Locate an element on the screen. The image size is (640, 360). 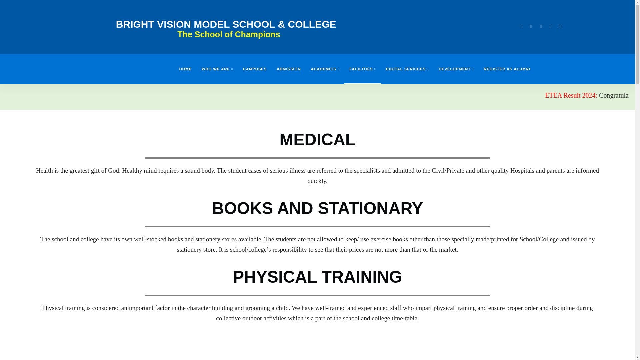
ACADEMICS is located at coordinates (325, 69).